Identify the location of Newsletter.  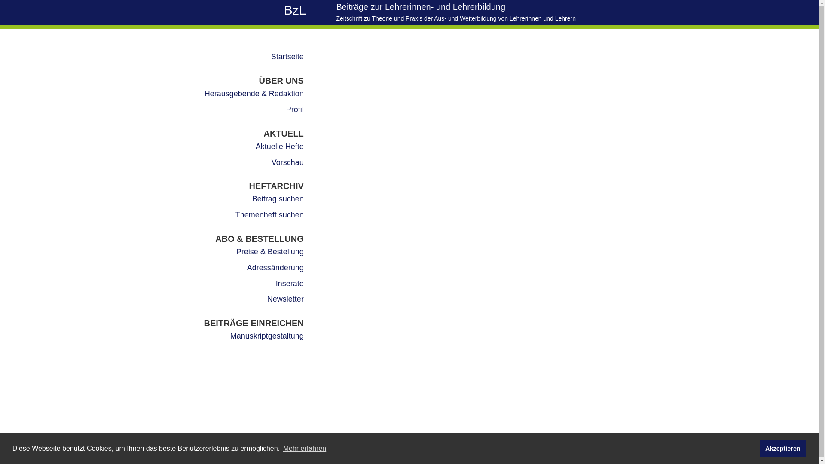
(640, 452).